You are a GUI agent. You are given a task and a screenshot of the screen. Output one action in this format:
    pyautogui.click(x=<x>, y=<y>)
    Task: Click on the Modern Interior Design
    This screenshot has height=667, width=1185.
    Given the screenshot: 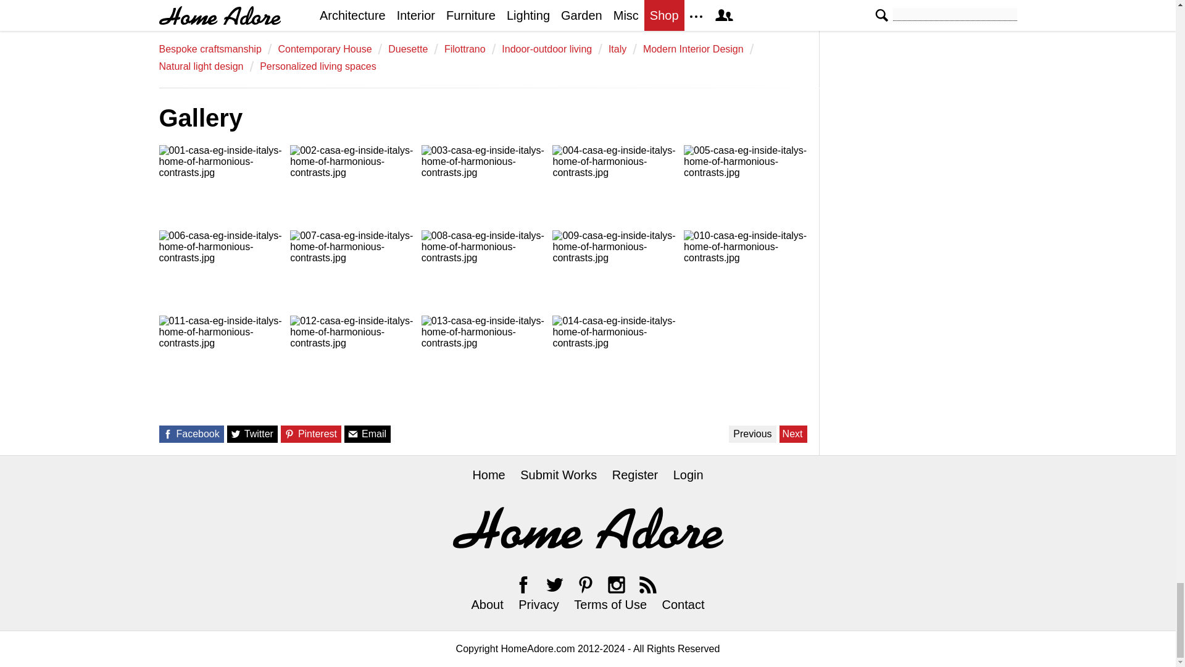 What is the action you would take?
    pyautogui.click(x=694, y=49)
    